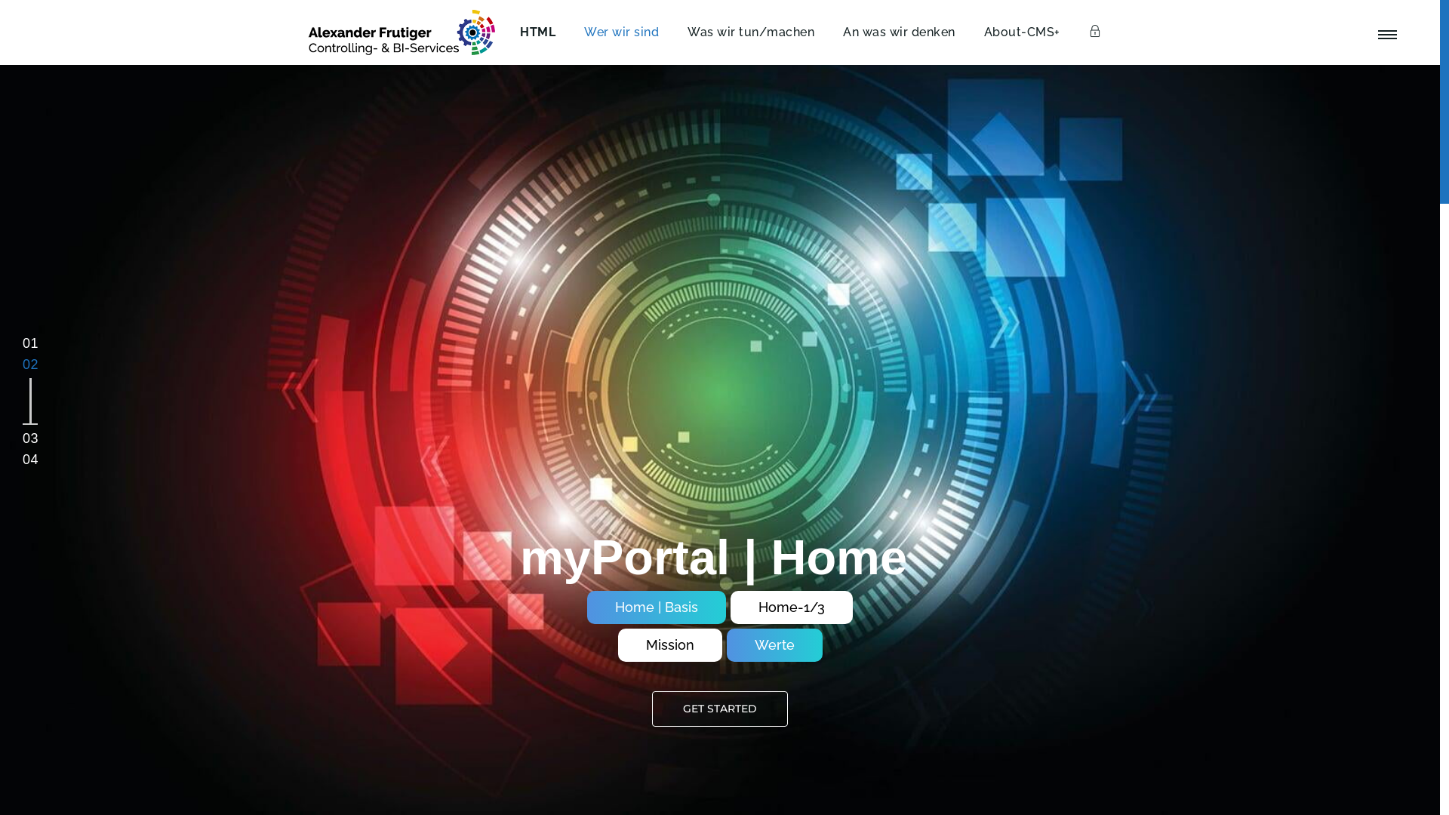 The width and height of the screenshot is (1449, 815). I want to click on Scroll Down, so click(720, 785).